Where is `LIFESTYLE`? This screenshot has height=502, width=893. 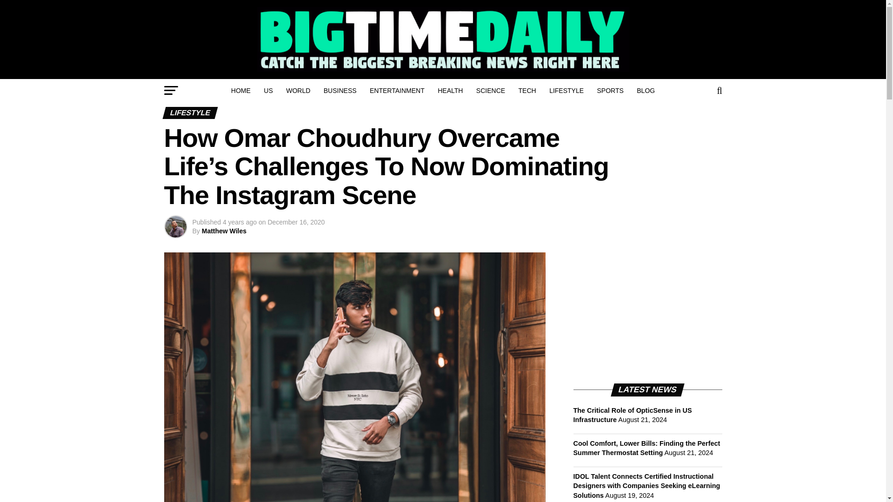 LIFESTYLE is located at coordinates (566, 90).